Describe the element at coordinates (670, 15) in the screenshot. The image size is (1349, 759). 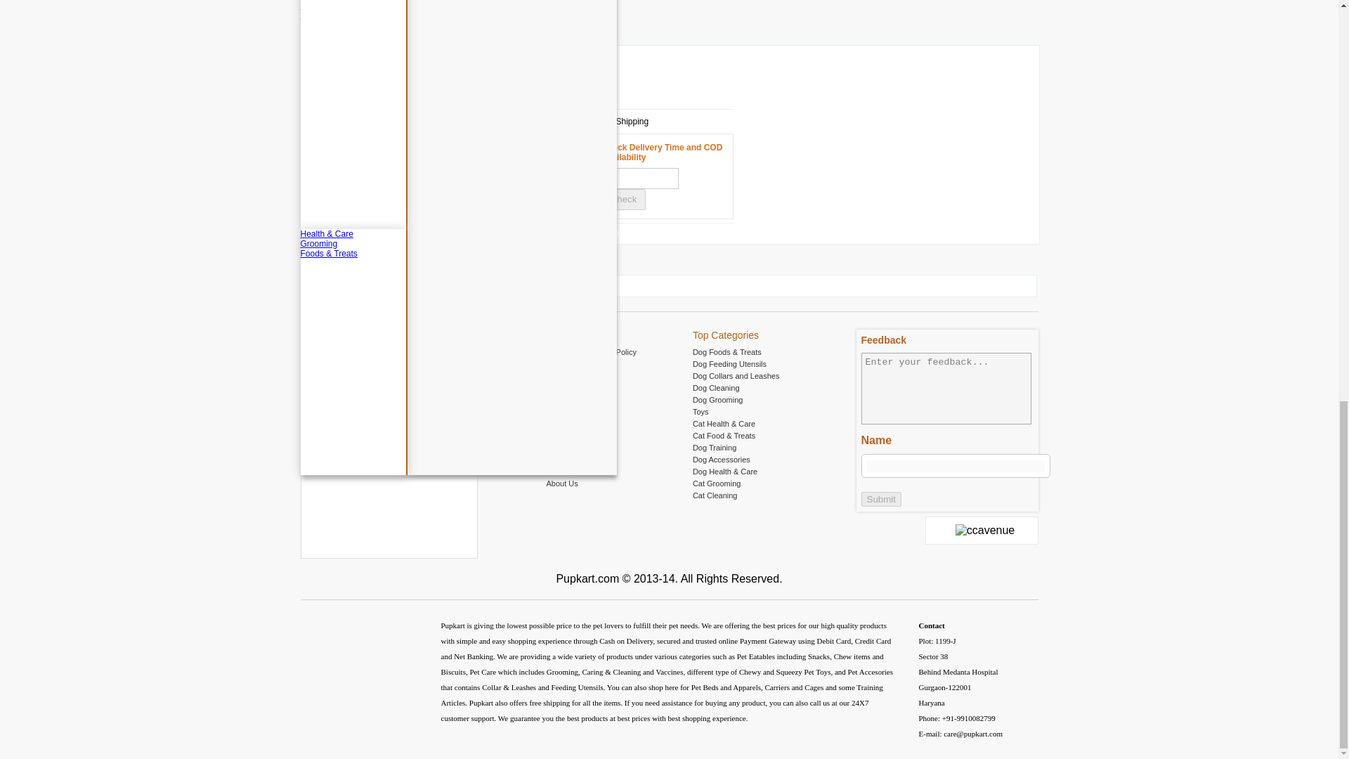
I see `Brands` at that location.